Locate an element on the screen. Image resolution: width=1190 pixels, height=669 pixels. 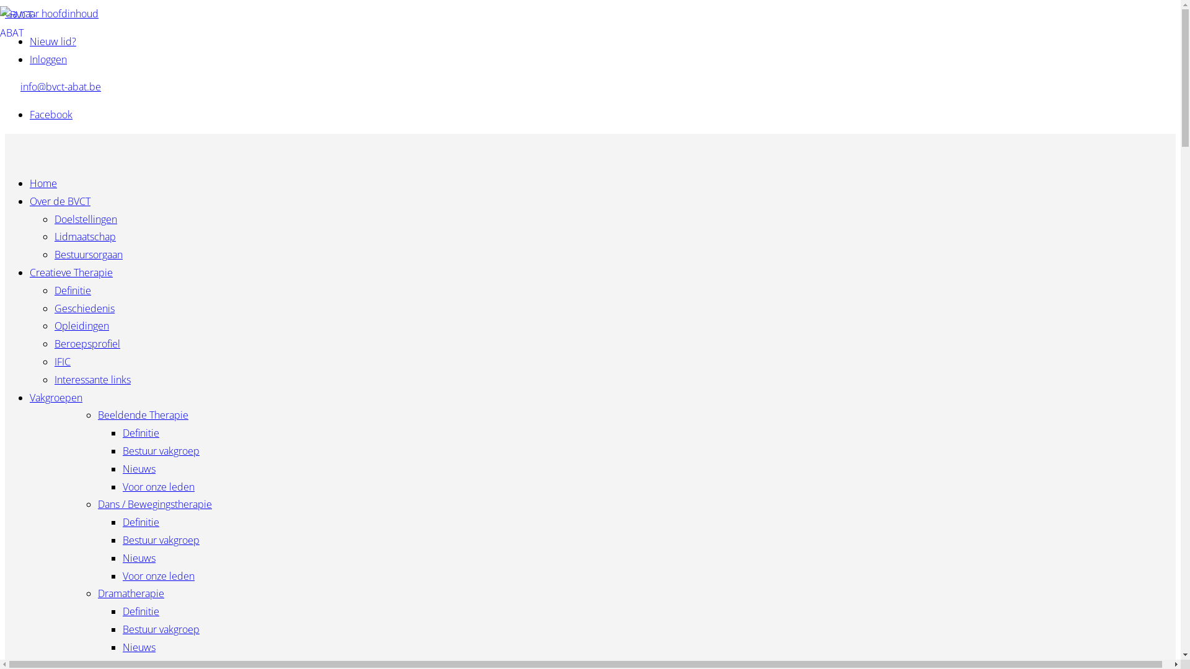
Dramatherapie is located at coordinates (131, 593).